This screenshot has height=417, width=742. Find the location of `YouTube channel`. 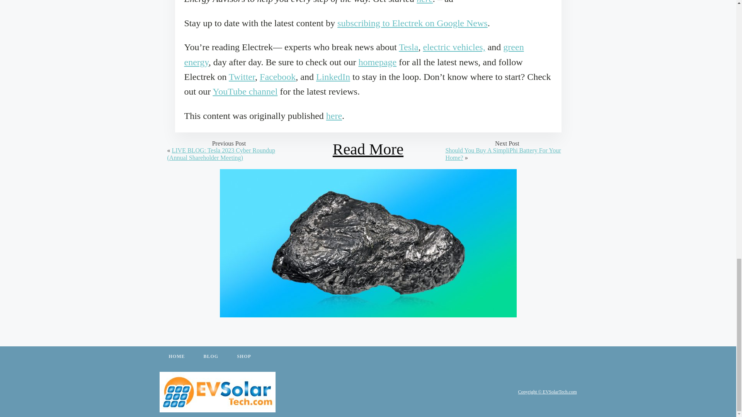

YouTube channel is located at coordinates (245, 91).